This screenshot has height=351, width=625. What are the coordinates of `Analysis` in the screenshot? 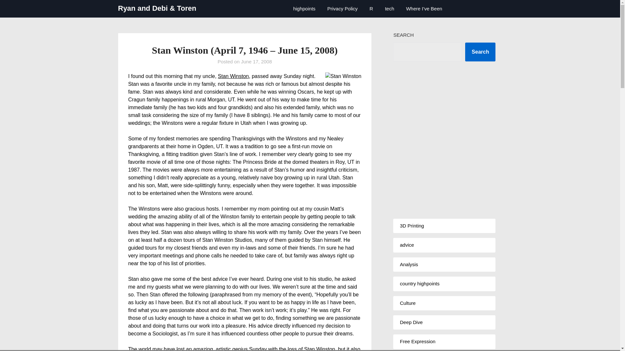 It's located at (409, 264).